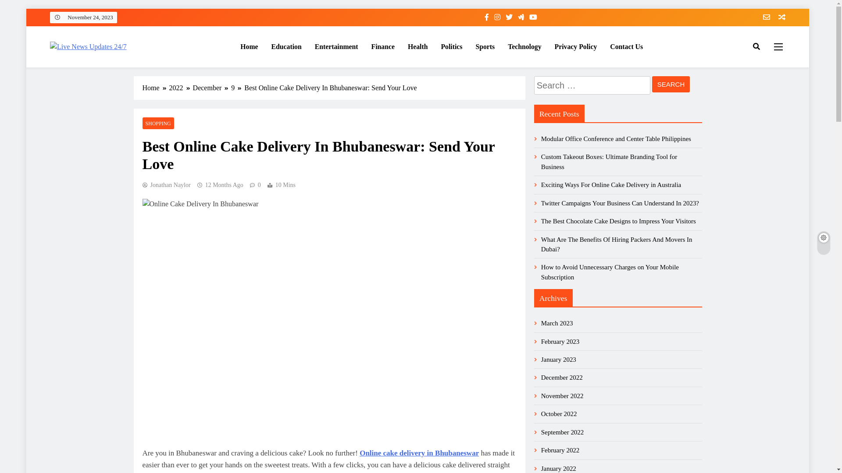 The width and height of the screenshot is (842, 473). I want to click on December 2022, so click(562, 378).